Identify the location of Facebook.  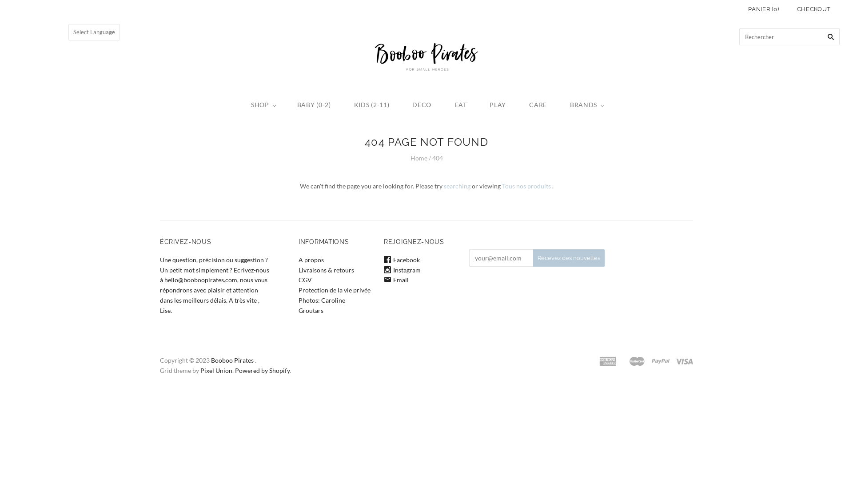
(402, 260).